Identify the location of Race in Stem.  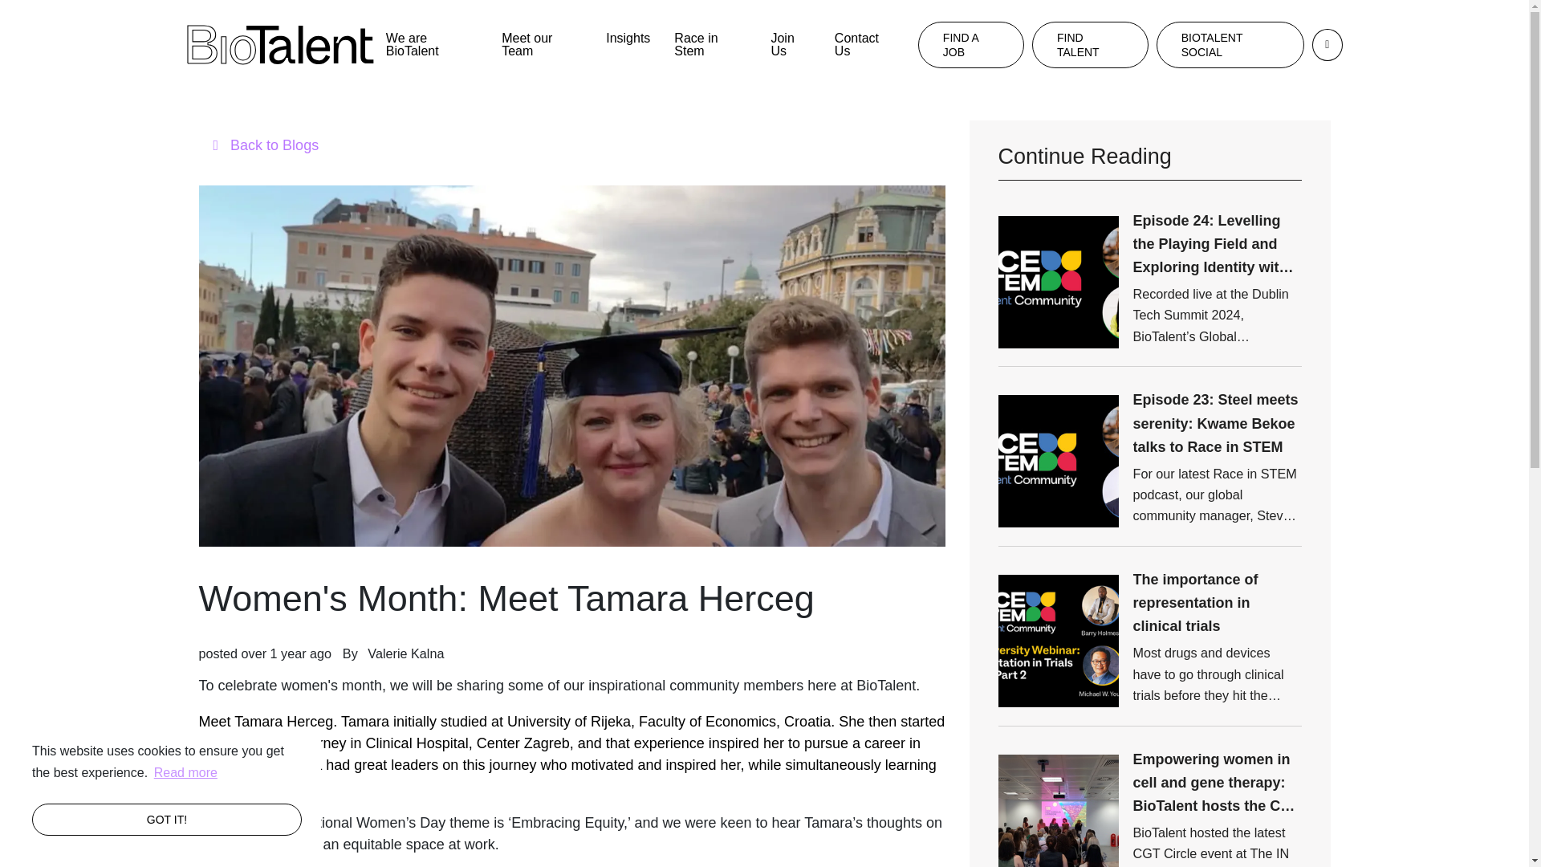
(710, 45).